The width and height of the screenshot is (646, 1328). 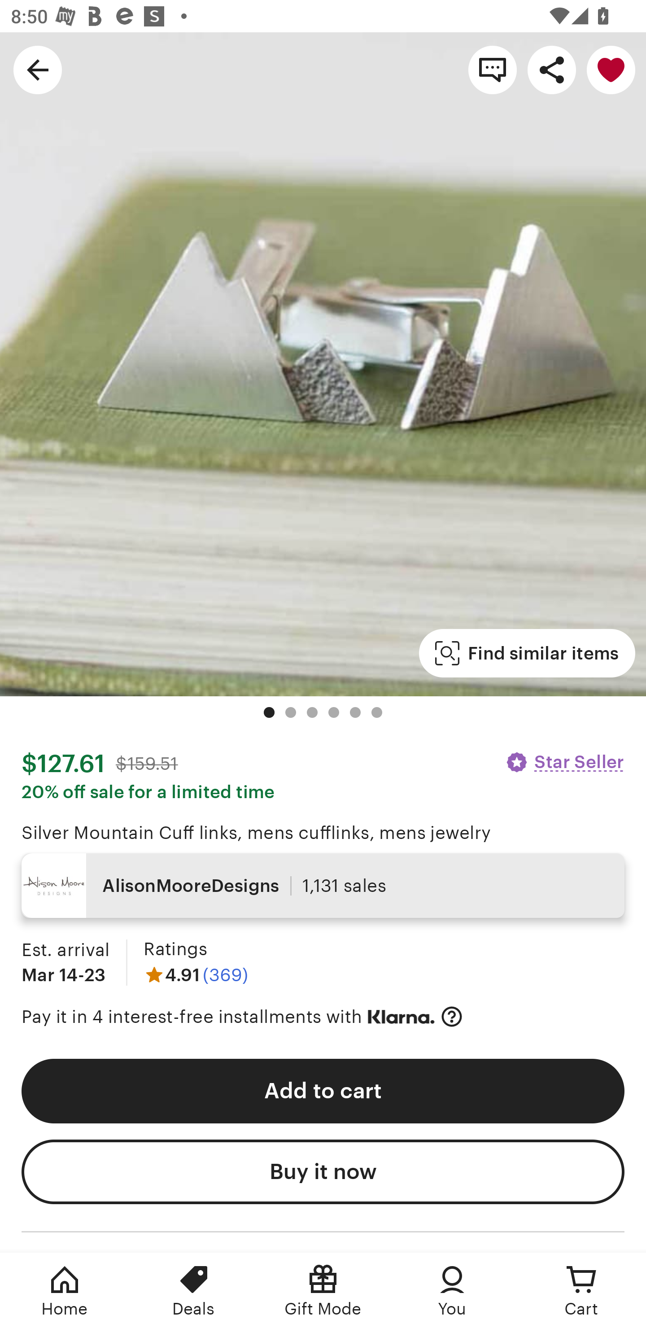 What do you see at coordinates (196, 974) in the screenshot?
I see `4.91 (369)` at bounding box center [196, 974].